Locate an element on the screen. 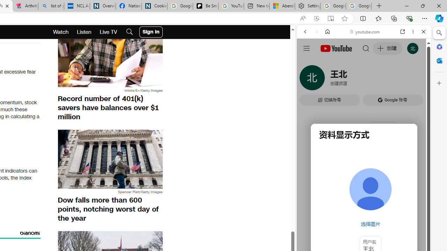 The width and height of the screenshot is (447, 251). Home is located at coordinates (328, 32).